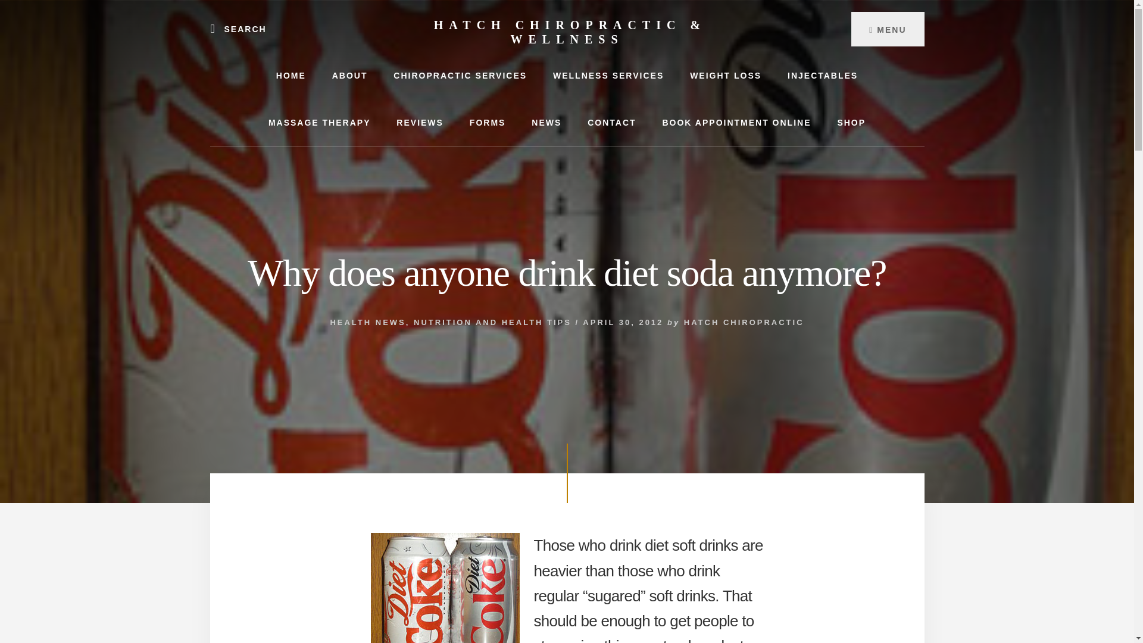 This screenshot has width=1143, height=643. Describe the element at coordinates (608, 76) in the screenshot. I see `WELLNESS SERVICES` at that location.